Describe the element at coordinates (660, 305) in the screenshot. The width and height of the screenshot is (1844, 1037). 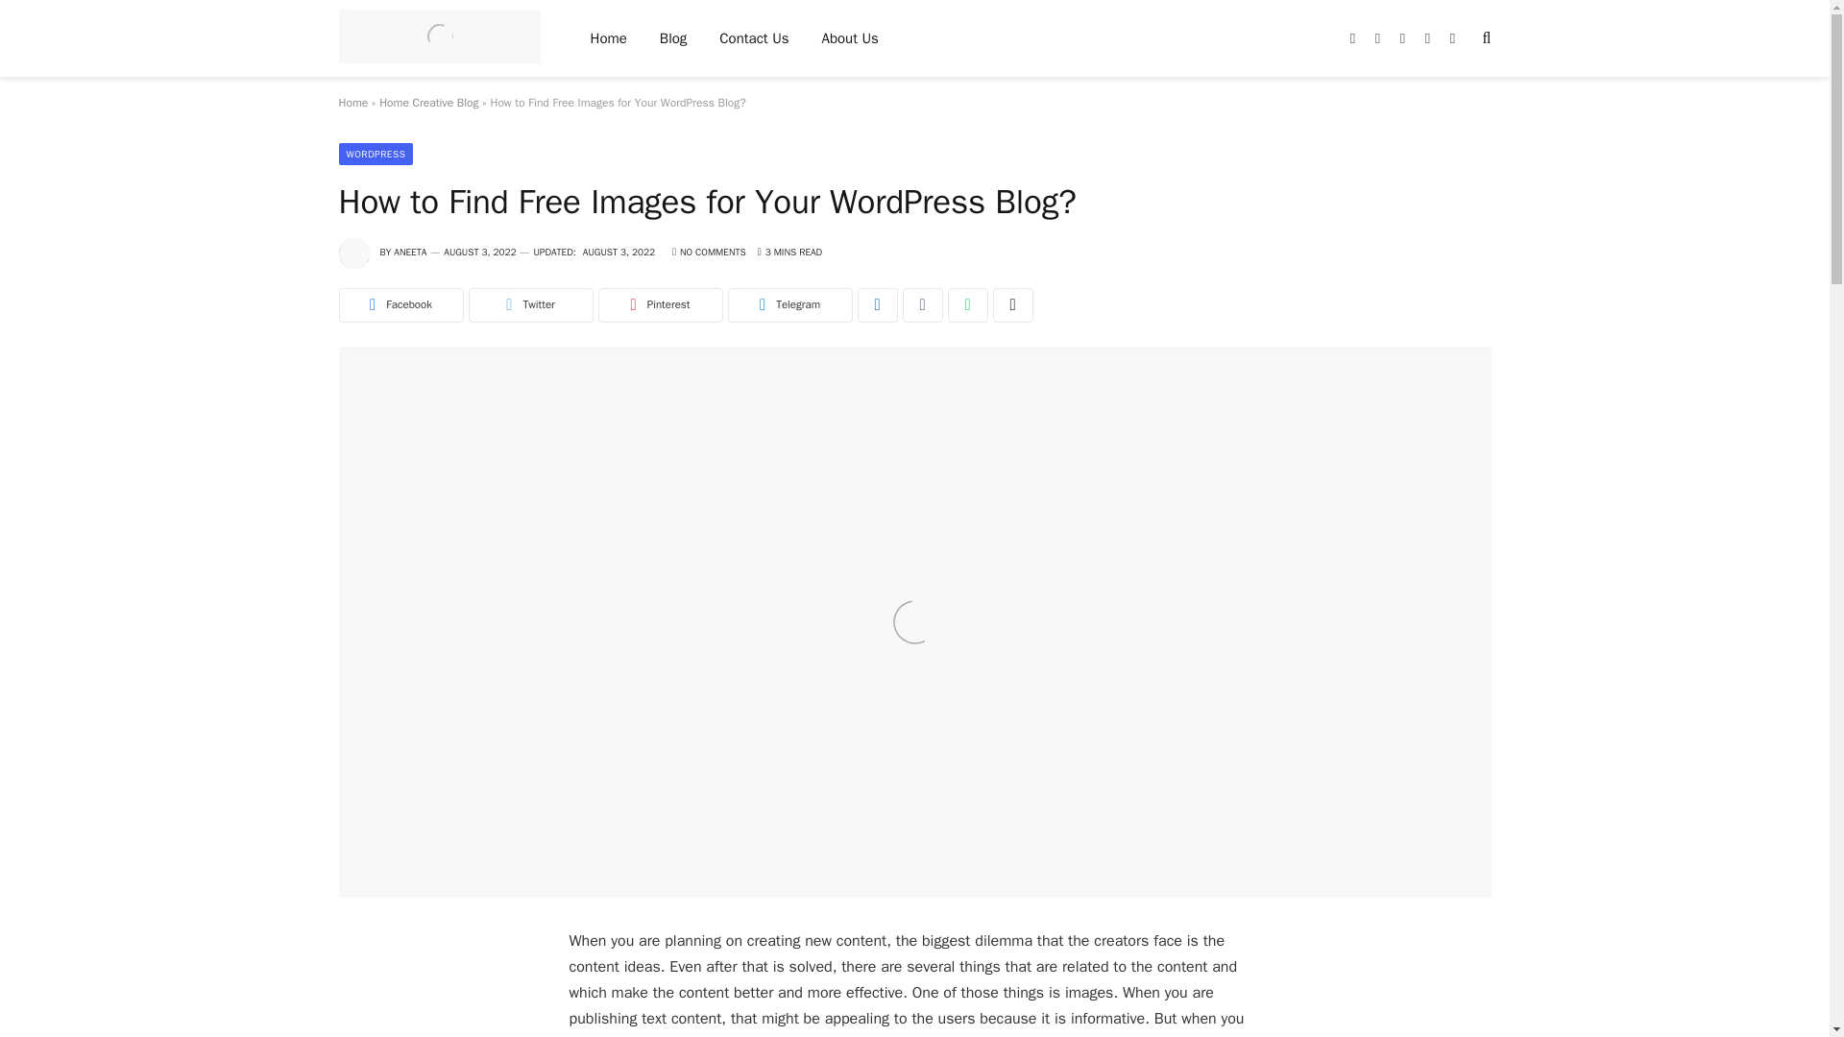
I see `Share on Pinterest` at that location.